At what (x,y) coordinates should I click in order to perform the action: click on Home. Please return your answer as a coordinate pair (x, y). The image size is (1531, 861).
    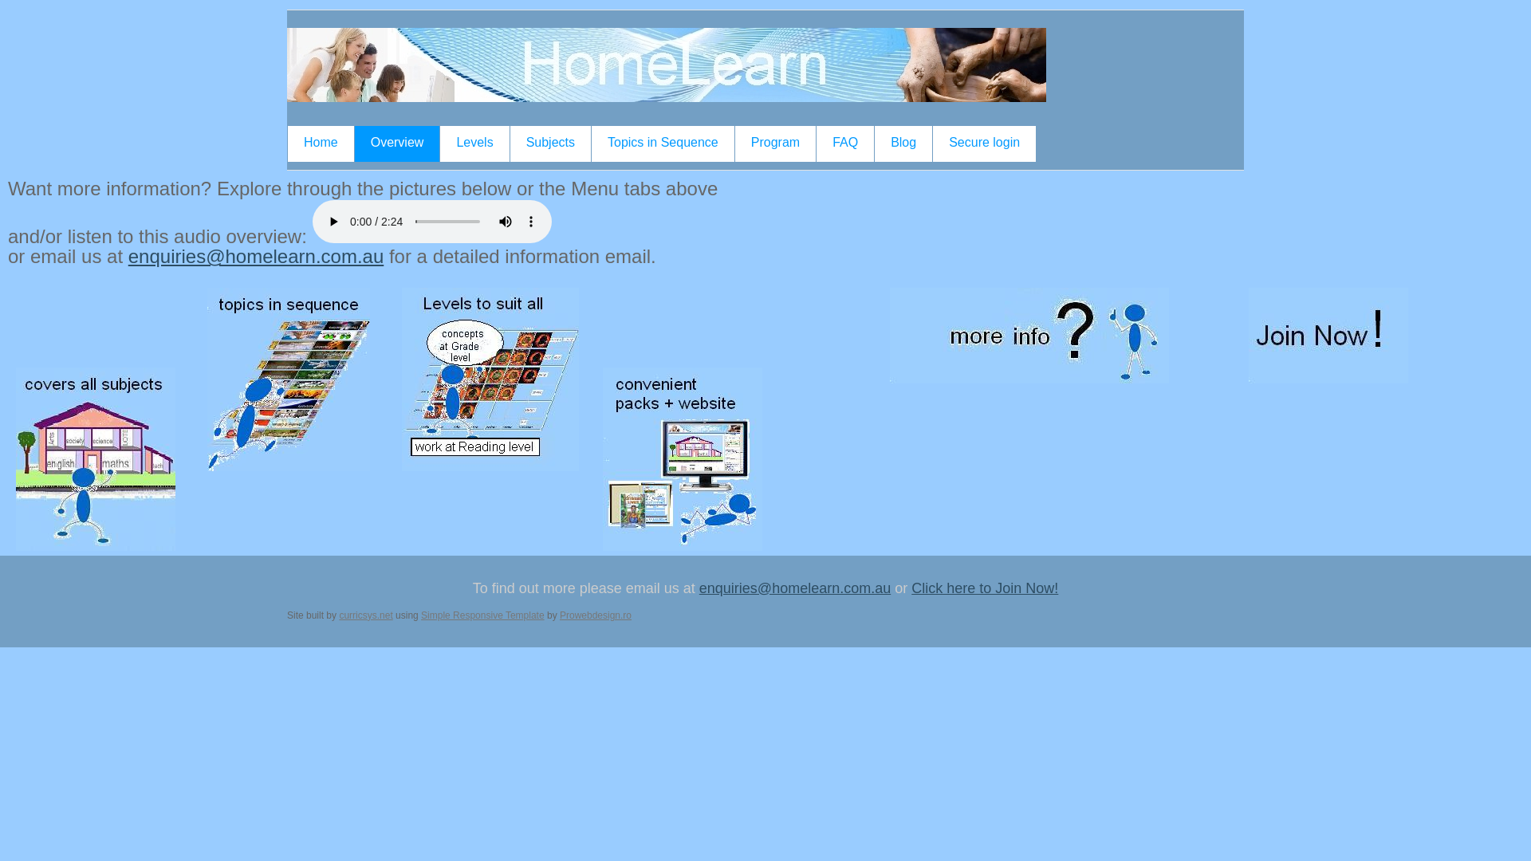
    Looking at the image, I should click on (321, 143).